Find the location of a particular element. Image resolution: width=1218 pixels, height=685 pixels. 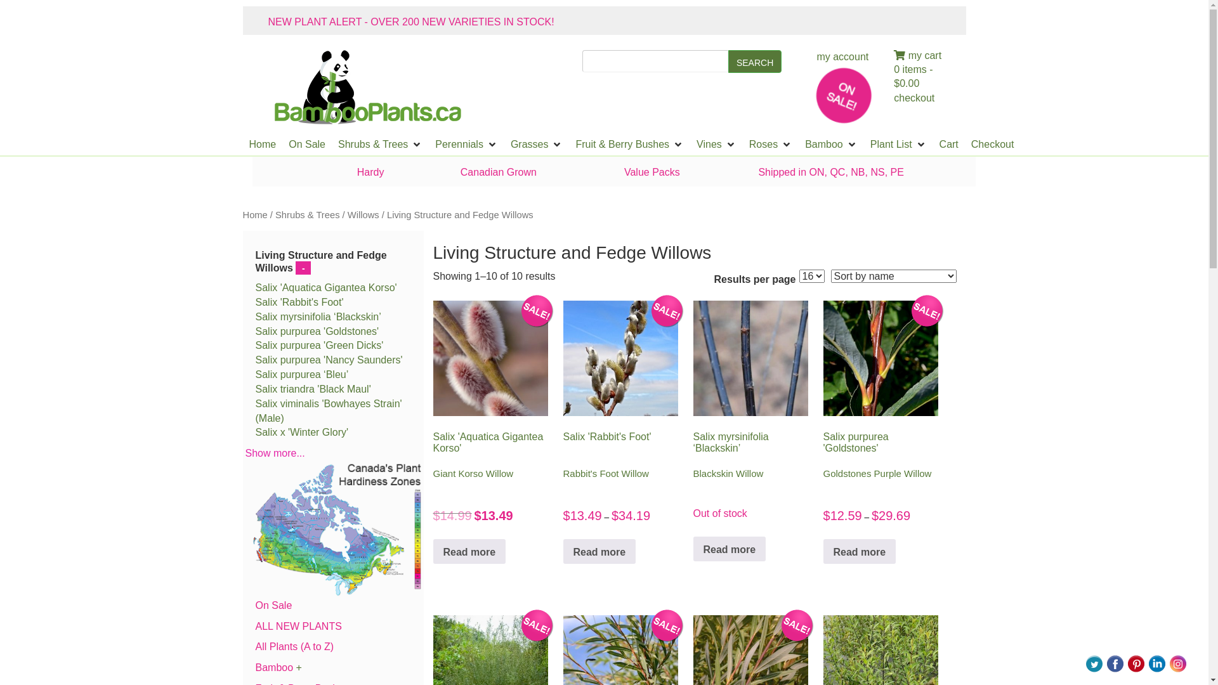

Salix purpurea 'Nancy Saunders' is located at coordinates (329, 360).